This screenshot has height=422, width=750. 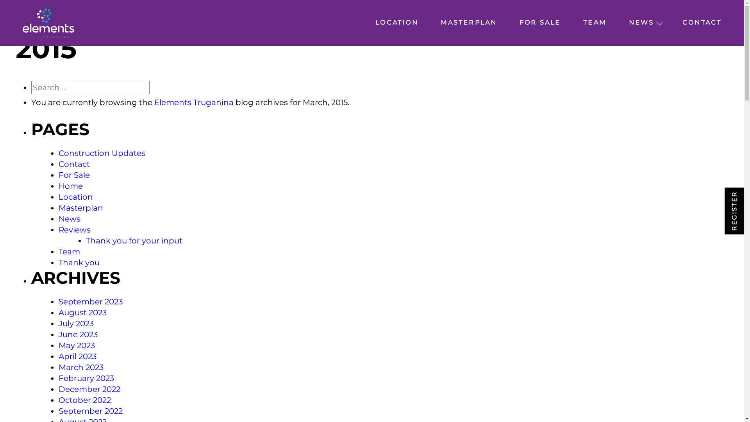 What do you see at coordinates (89, 389) in the screenshot?
I see `December 2022` at bounding box center [89, 389].